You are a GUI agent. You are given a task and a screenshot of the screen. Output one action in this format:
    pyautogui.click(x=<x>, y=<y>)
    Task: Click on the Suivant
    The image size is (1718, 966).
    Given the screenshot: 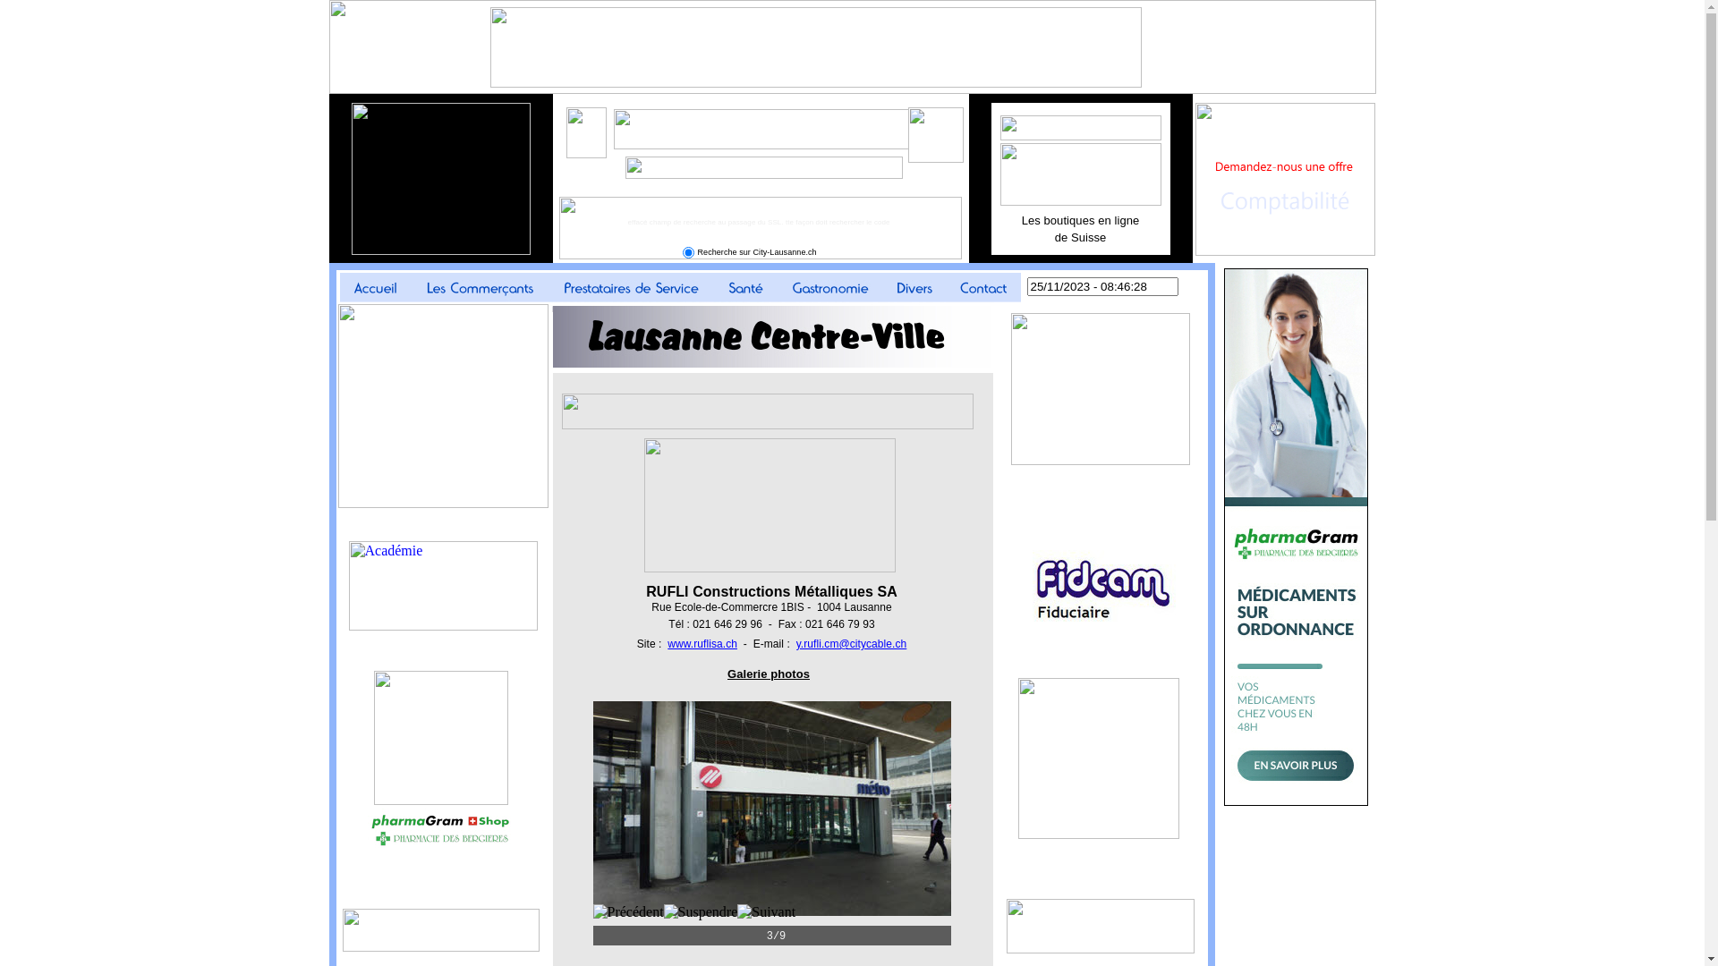 What is the action you would take?
    pyautogui.click(x=766, y=912)
    